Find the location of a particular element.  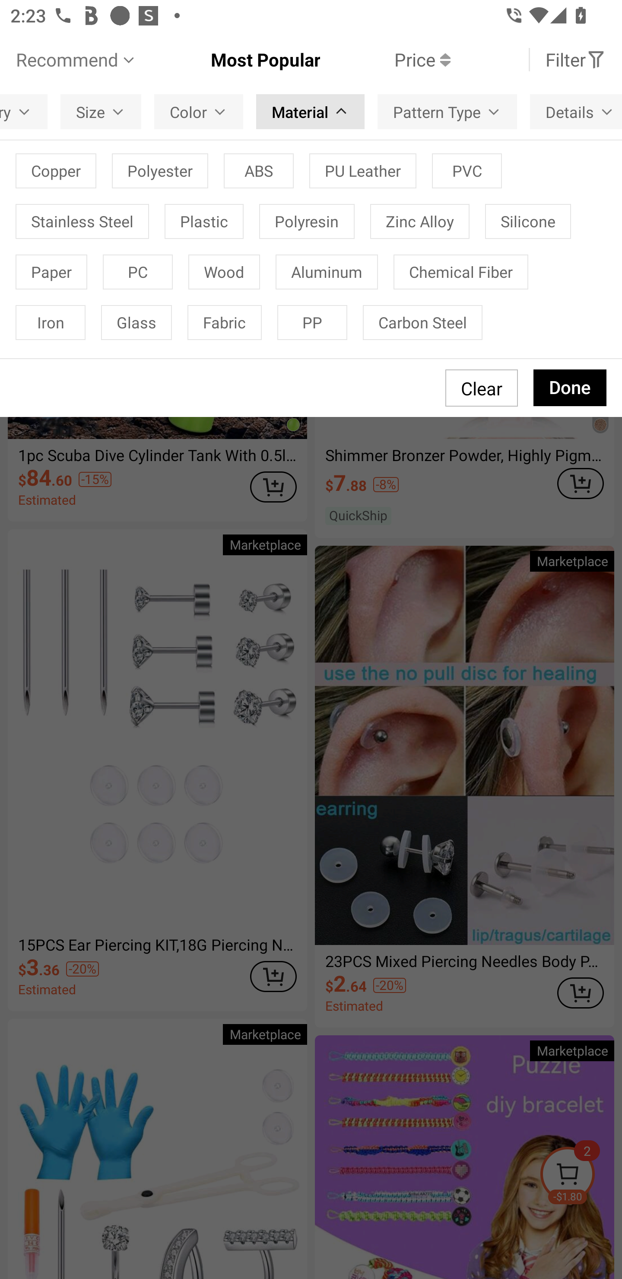

Price is located at coordinates (385, 60).